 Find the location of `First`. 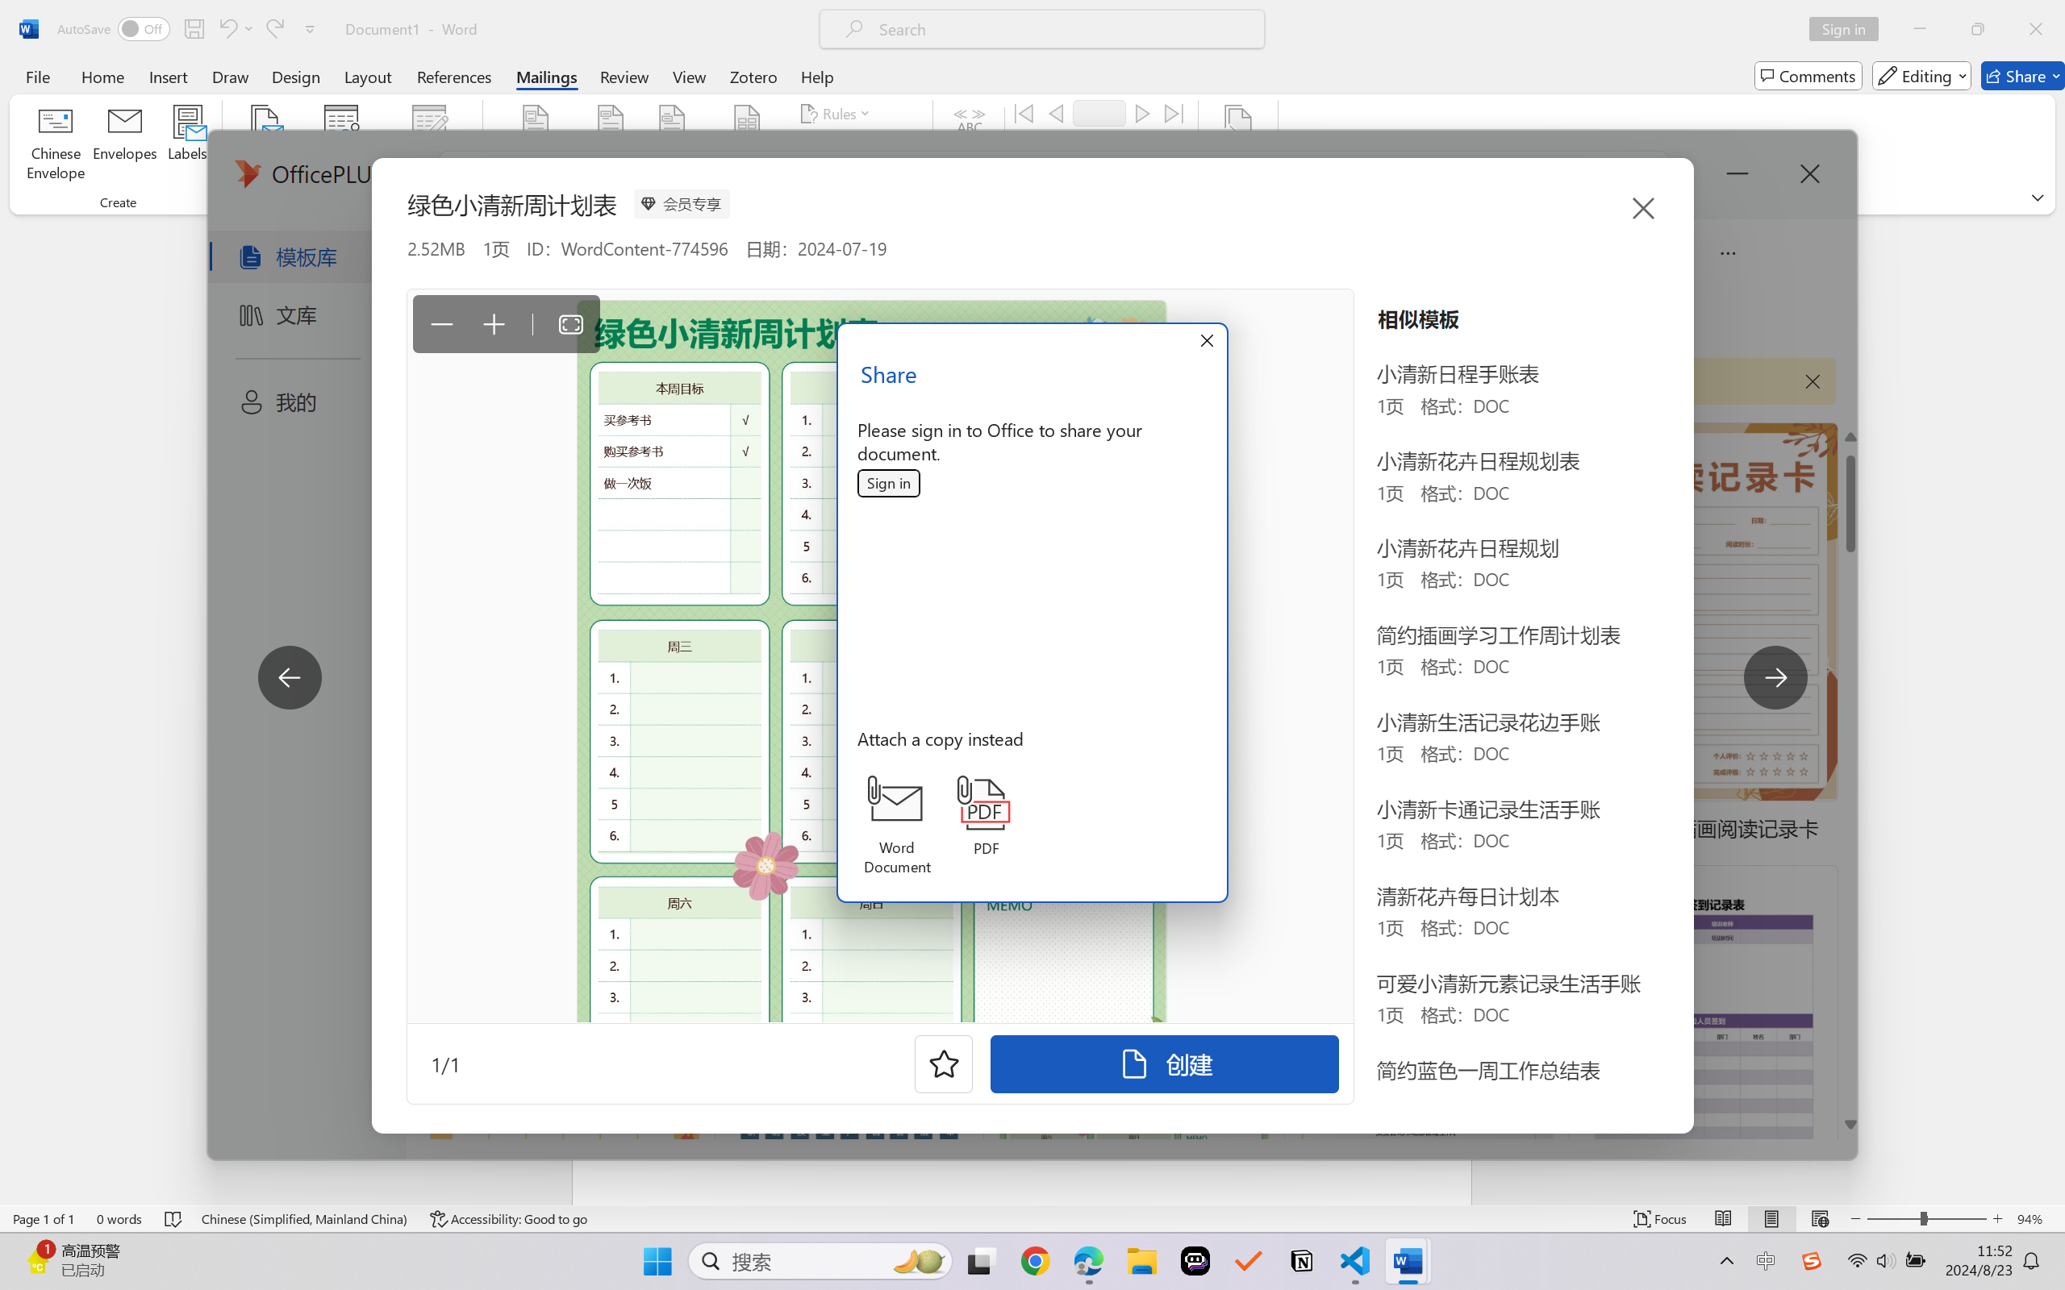

First is located at coordinates (1024, 113).